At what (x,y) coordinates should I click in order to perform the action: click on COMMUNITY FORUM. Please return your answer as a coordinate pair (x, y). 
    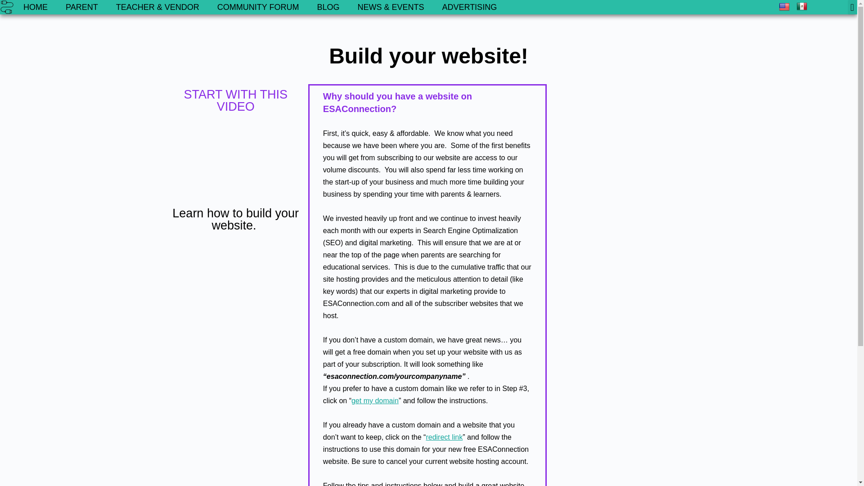
    Looking at the image, I should click on (258, 7).